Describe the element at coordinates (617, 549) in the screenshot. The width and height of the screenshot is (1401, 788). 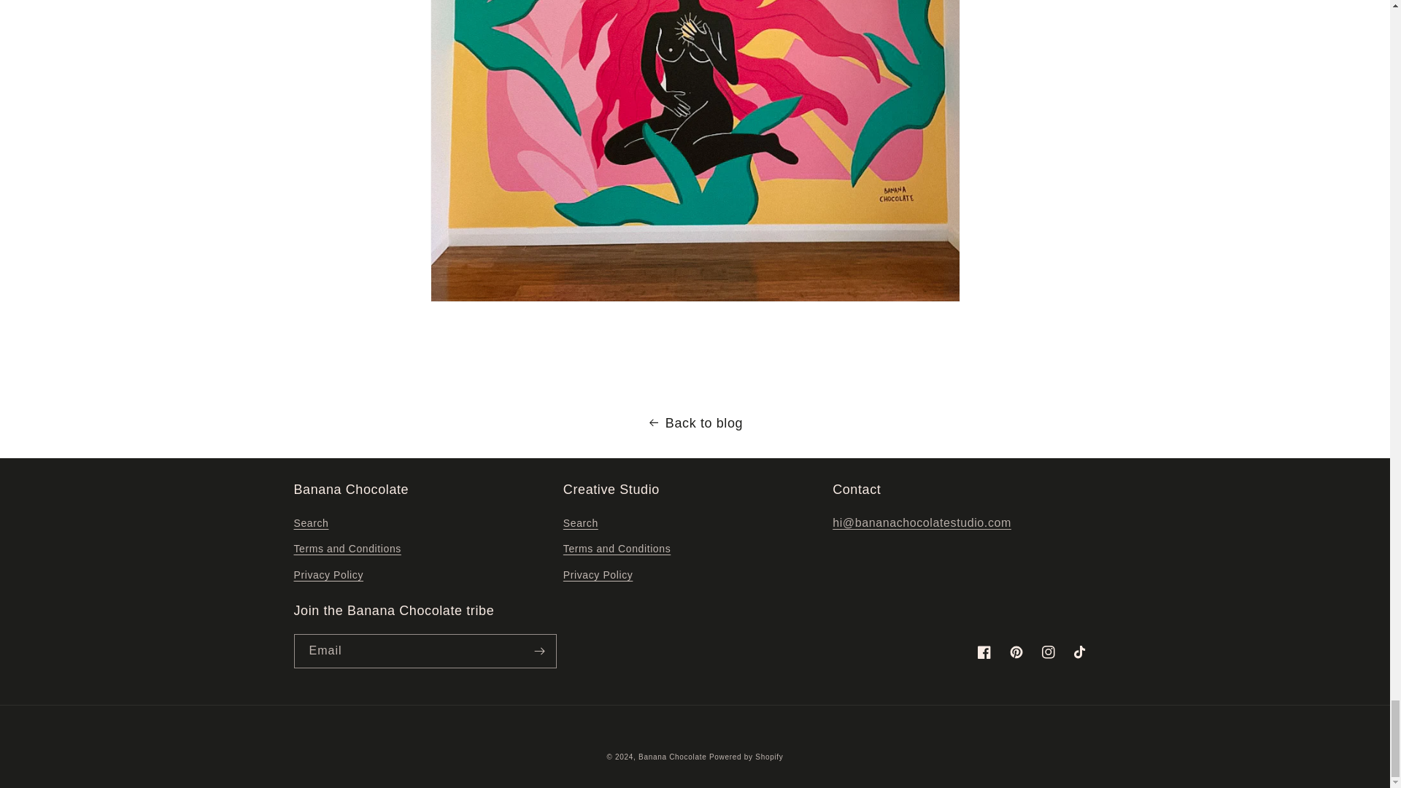
I see `Terms and Conditions` at that location.